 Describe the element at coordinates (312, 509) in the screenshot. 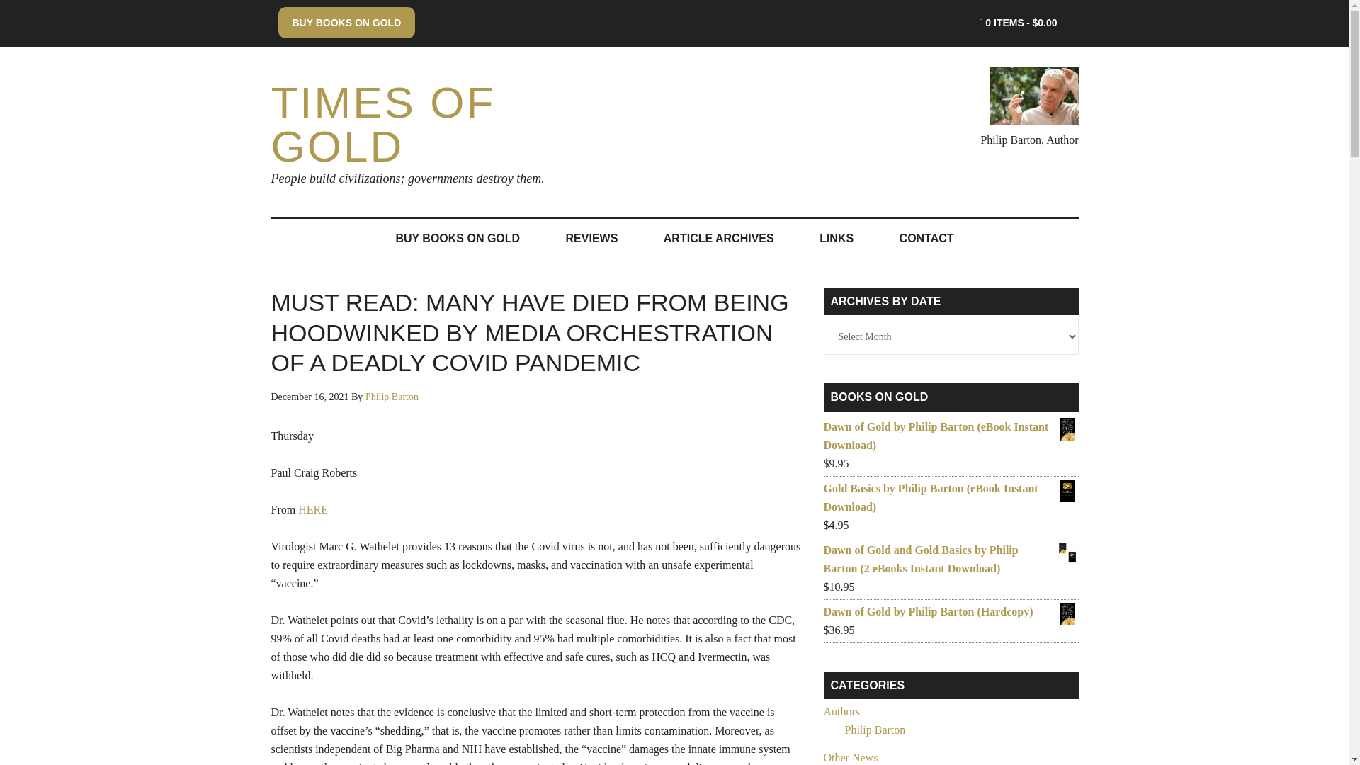

I see `HERE` at that location.